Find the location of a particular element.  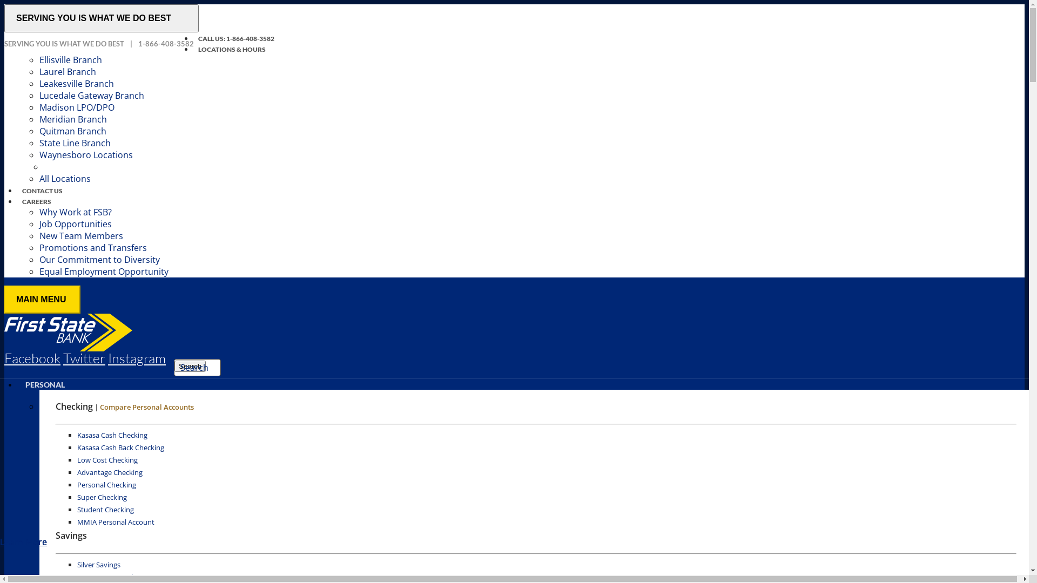

Search is located at coordinates (190, 366).